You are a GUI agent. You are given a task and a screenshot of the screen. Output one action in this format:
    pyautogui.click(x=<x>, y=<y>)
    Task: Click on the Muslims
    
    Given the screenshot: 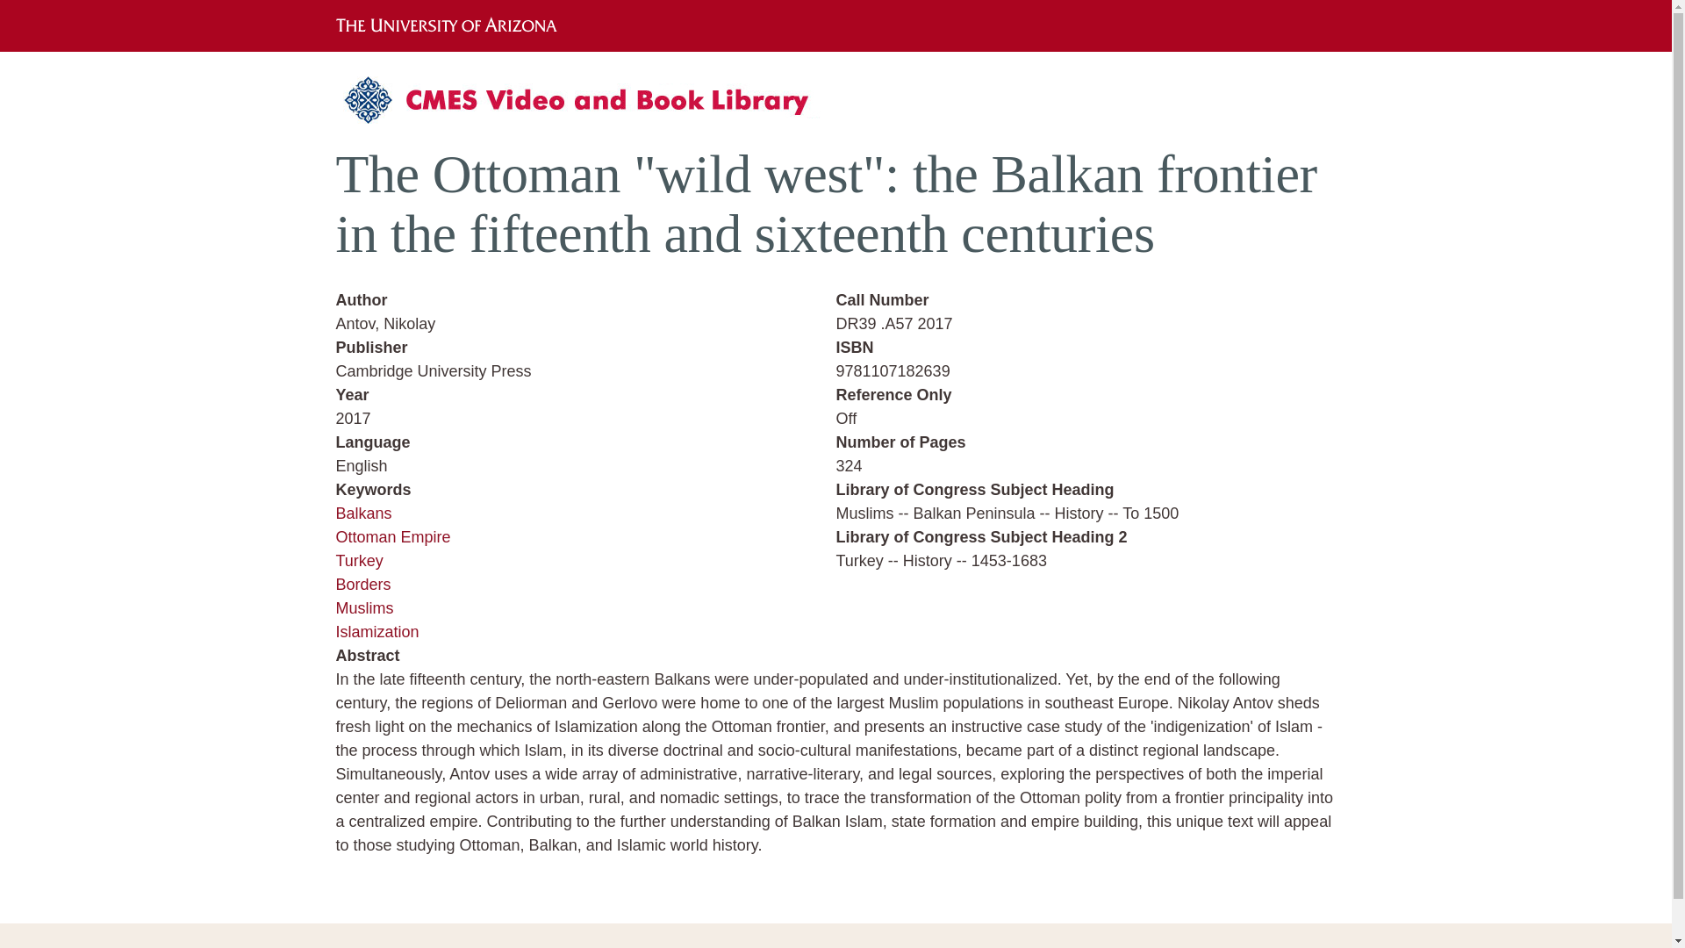 What is the action you would take?
    pyautogui.click(x=363, y=607)
    